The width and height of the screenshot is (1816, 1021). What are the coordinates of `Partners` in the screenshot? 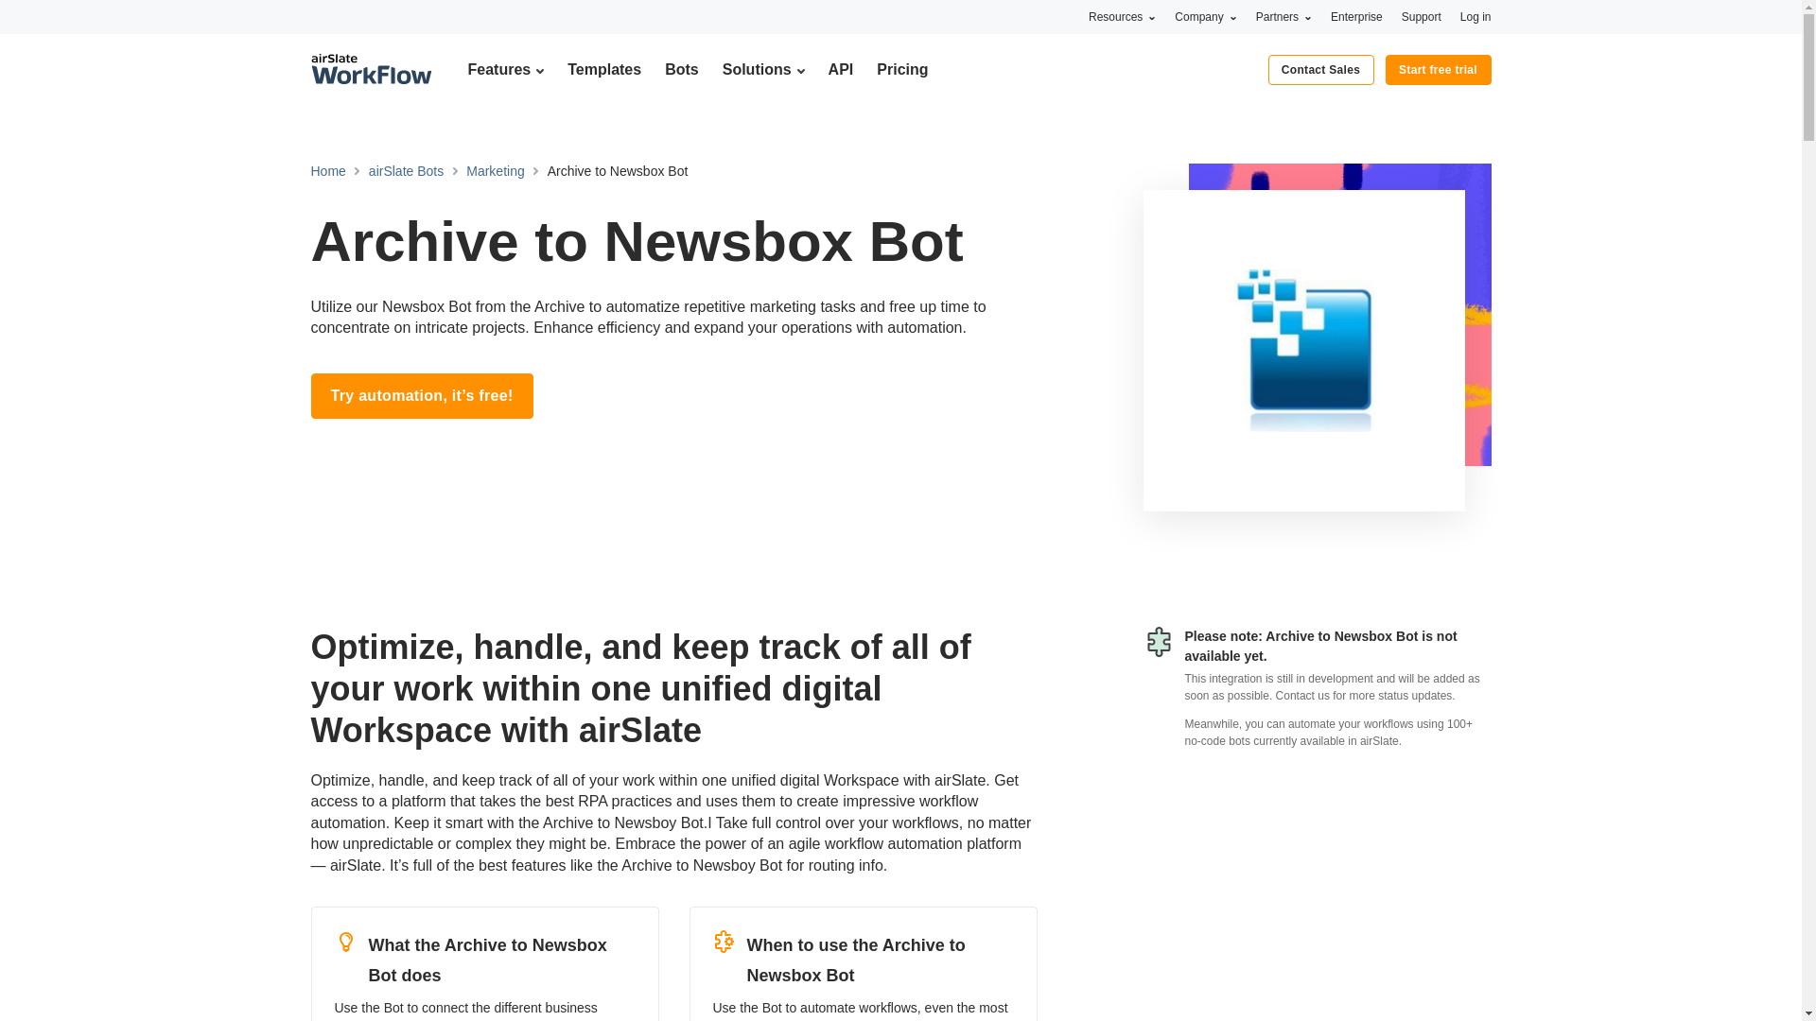 It's located at (1283, 16).